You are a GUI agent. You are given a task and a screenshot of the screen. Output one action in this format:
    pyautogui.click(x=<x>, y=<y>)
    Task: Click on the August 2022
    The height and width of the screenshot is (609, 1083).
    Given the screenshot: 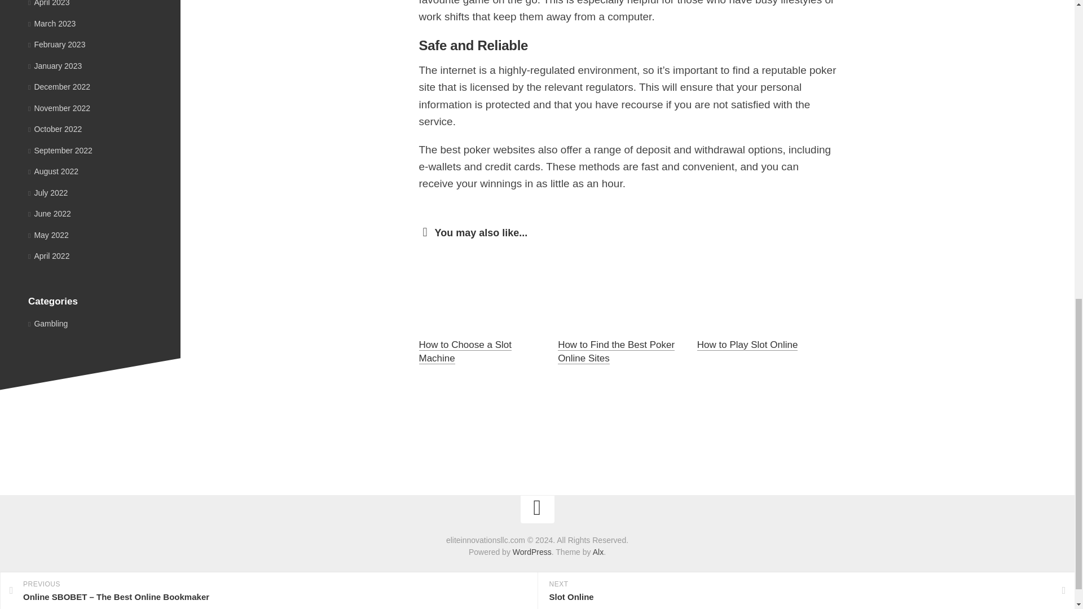 What is the action you would take?
    pyautogui.click(x=53, y=171)
    